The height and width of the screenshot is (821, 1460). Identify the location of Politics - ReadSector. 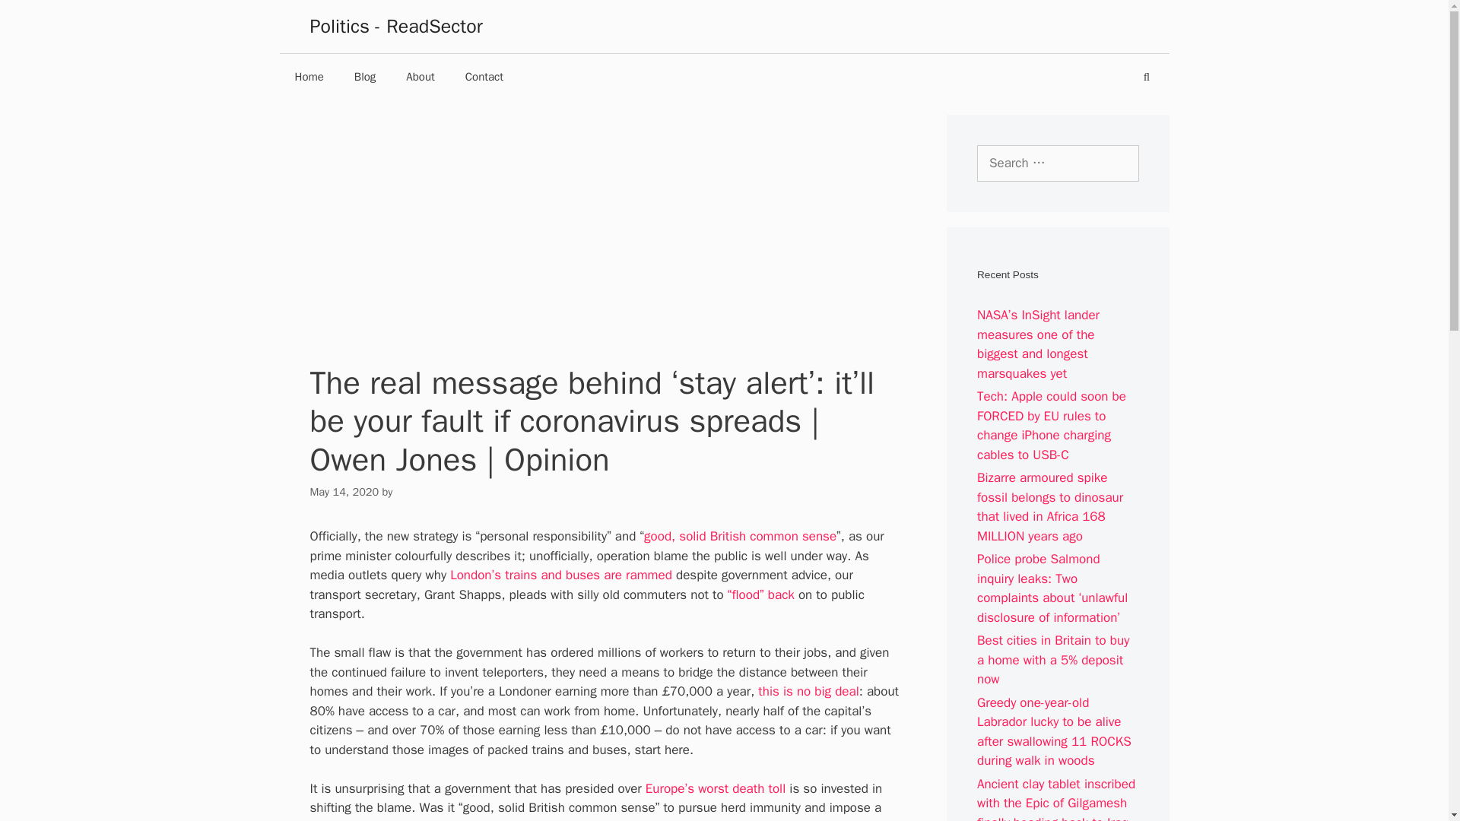
(396, 26).